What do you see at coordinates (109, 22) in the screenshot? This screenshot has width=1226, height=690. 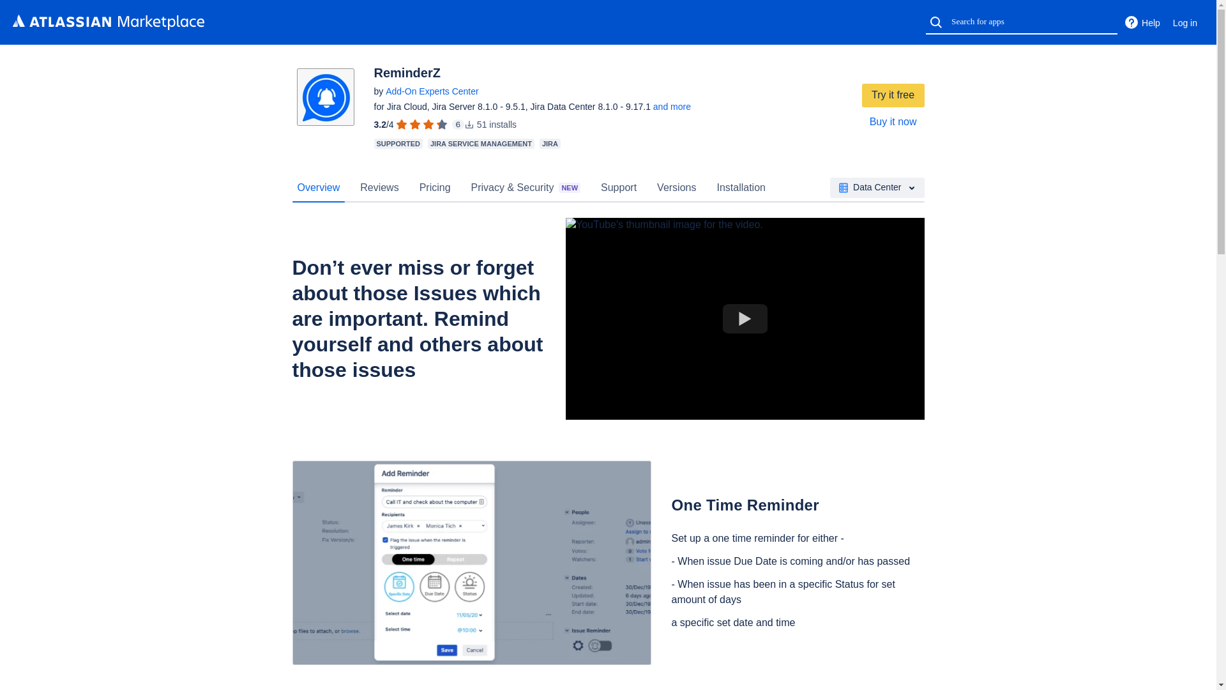 I see `Atlassian Marketplace` at bounding box center [109, 22].